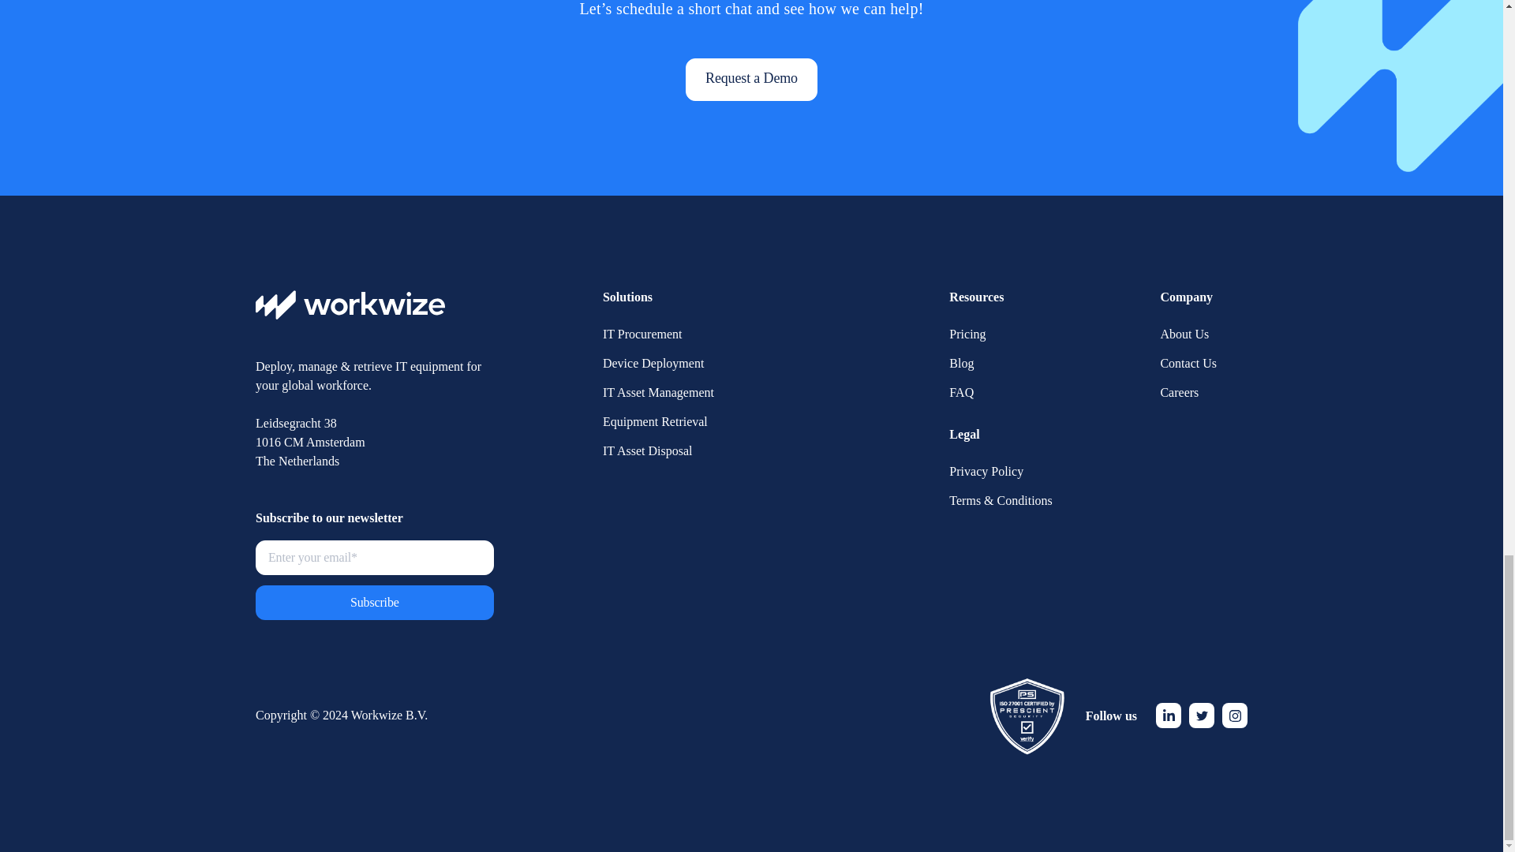  Describe the element at coordinates (647, 451) in the screenshot. I see `IT Asset Disposal` at that location.